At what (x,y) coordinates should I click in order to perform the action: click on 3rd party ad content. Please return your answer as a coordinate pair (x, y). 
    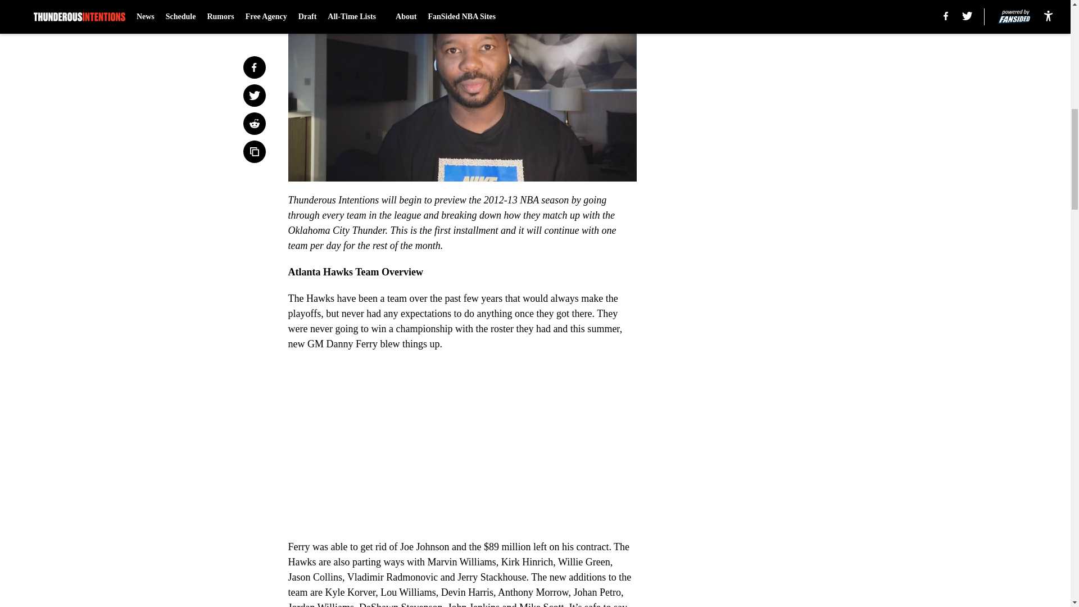
    Looking at the image, I should click on (777, 218).